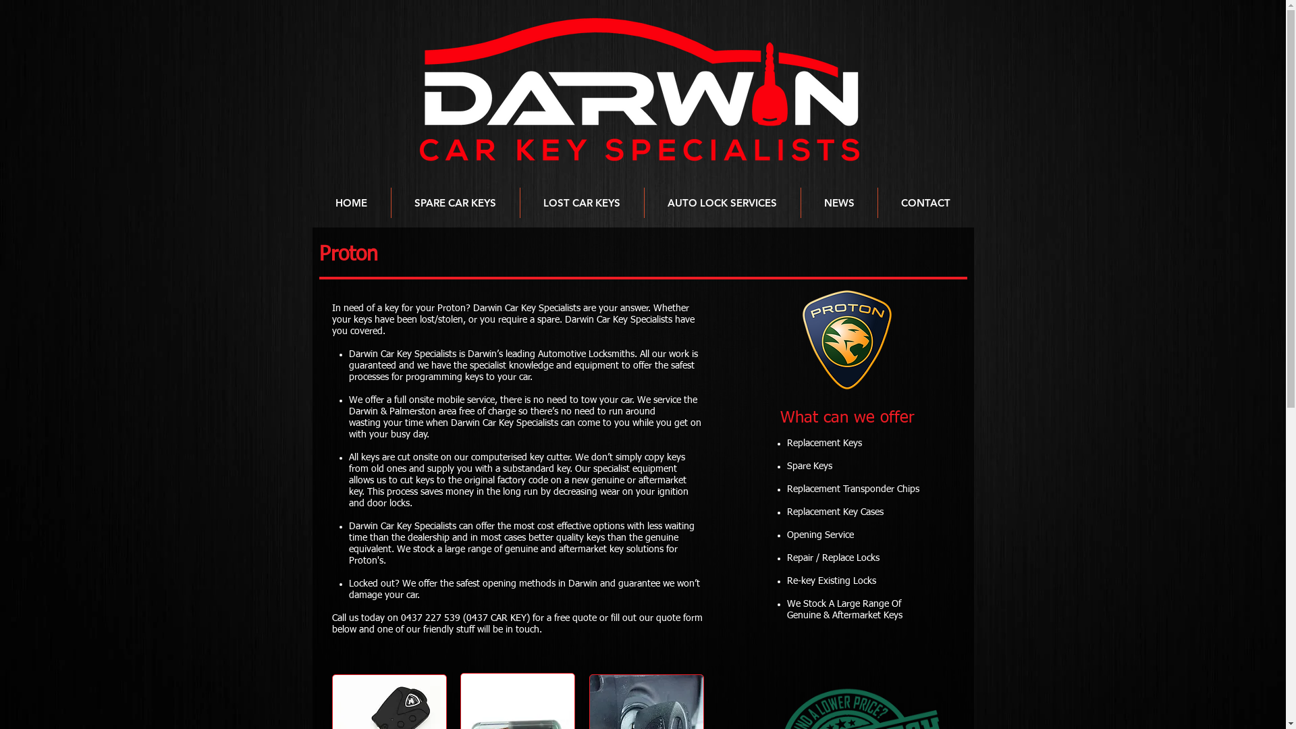 Image resolution: width=1296 pixels, height=729 pixels. I want to click on NEWS, so click(838, 202).